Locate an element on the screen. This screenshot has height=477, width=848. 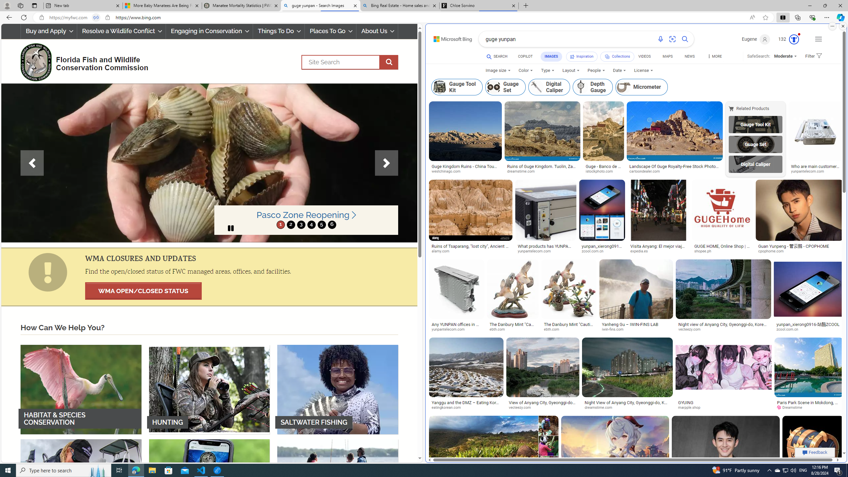
cartoondealer.com is located at coordinates (674, 171).